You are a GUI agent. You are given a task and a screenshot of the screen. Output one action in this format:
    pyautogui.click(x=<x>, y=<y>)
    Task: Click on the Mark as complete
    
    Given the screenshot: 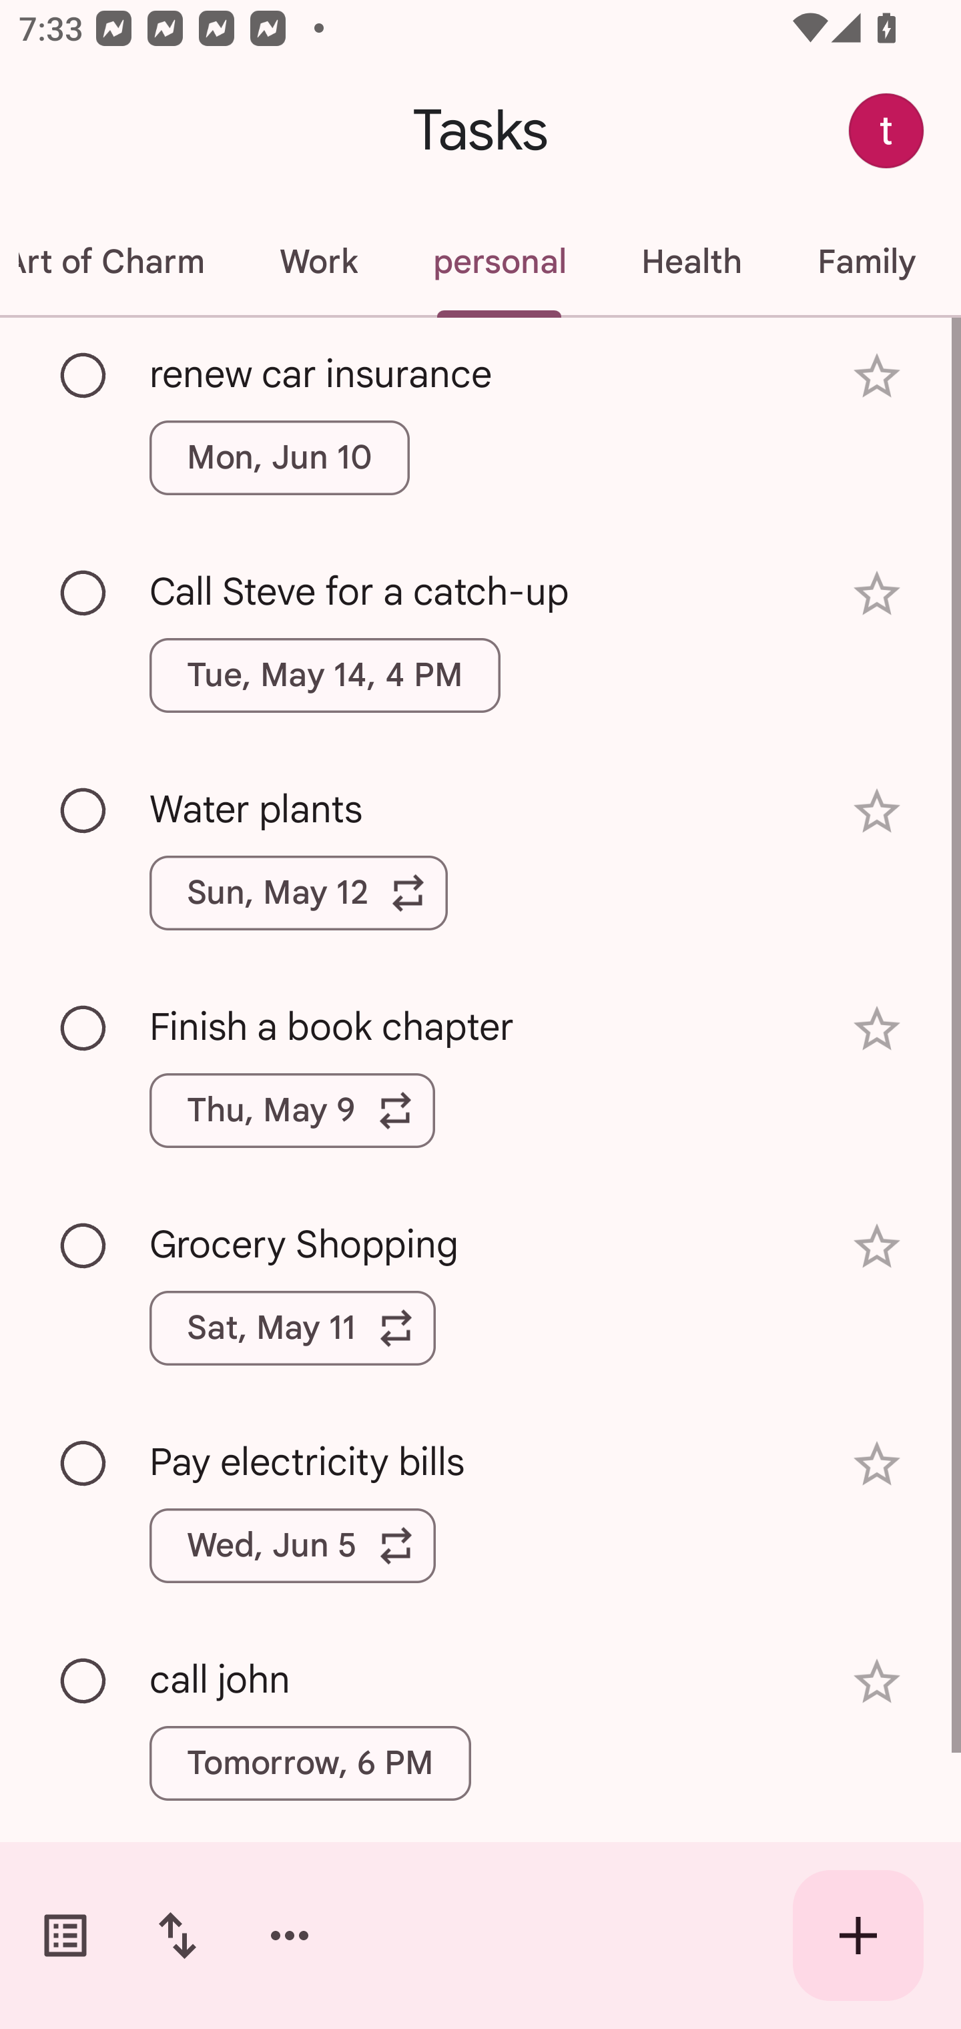 What is the action you would take?
    pyautogui.click(x=84, y=1682)
    